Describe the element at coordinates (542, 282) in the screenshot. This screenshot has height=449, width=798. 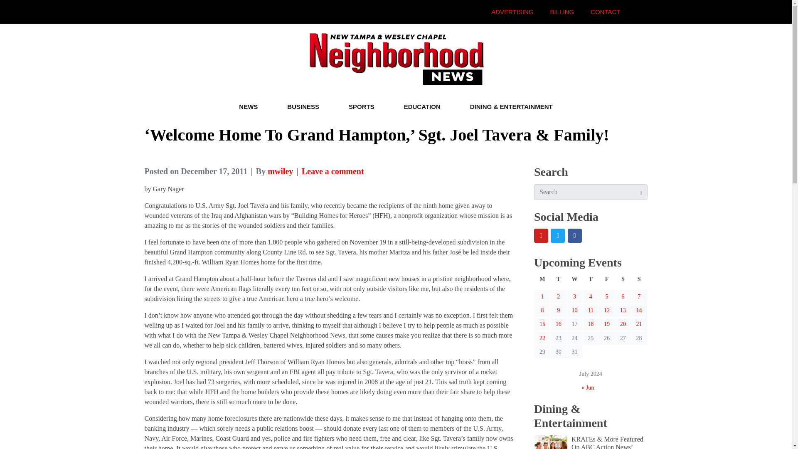
I see `Monday` at that location.